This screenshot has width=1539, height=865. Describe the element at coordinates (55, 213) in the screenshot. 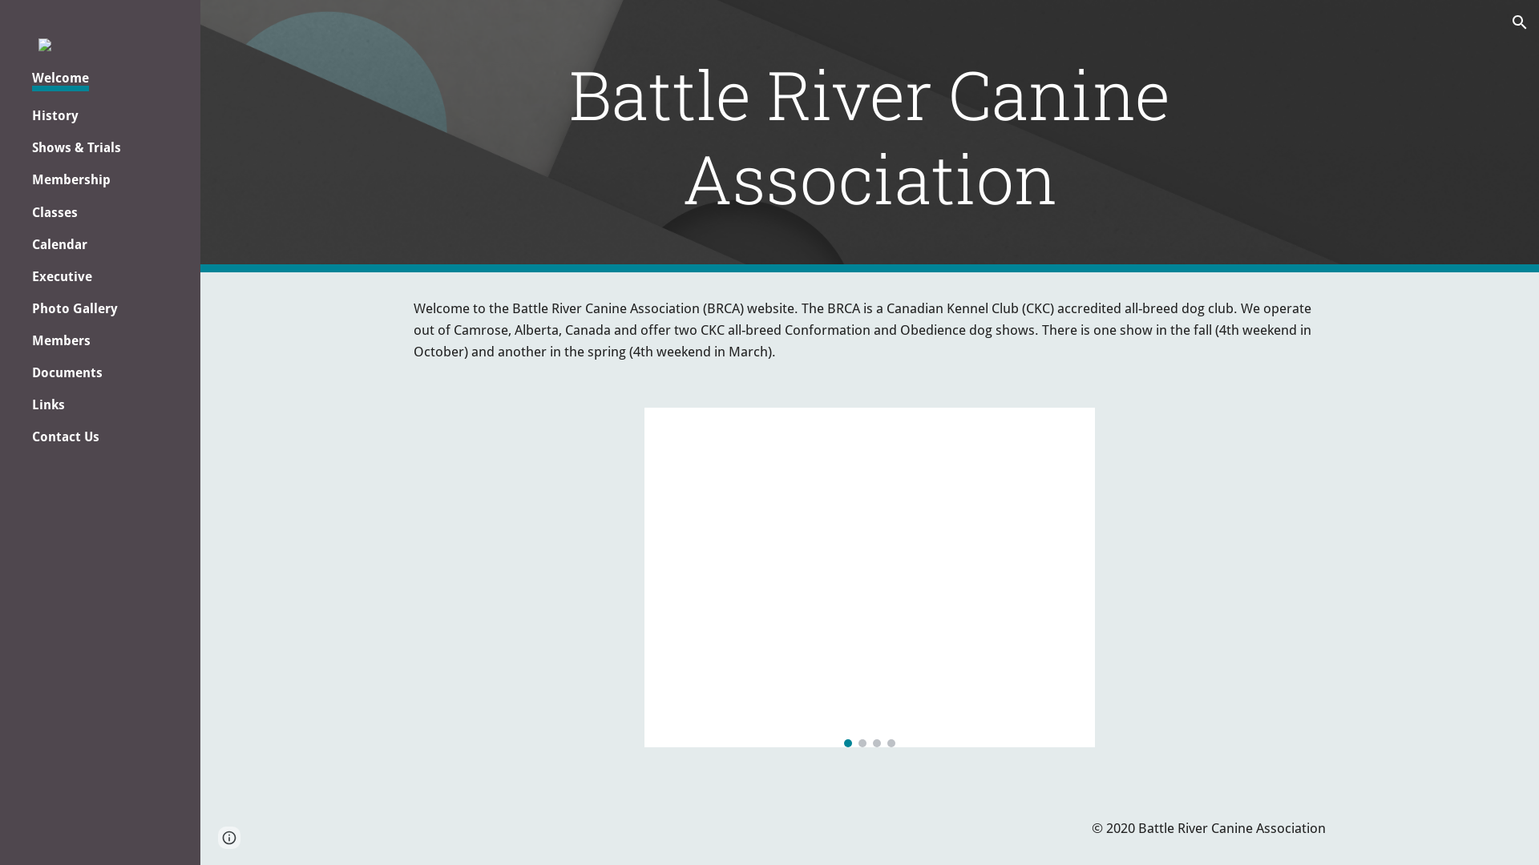

I see `Classes` at that location.